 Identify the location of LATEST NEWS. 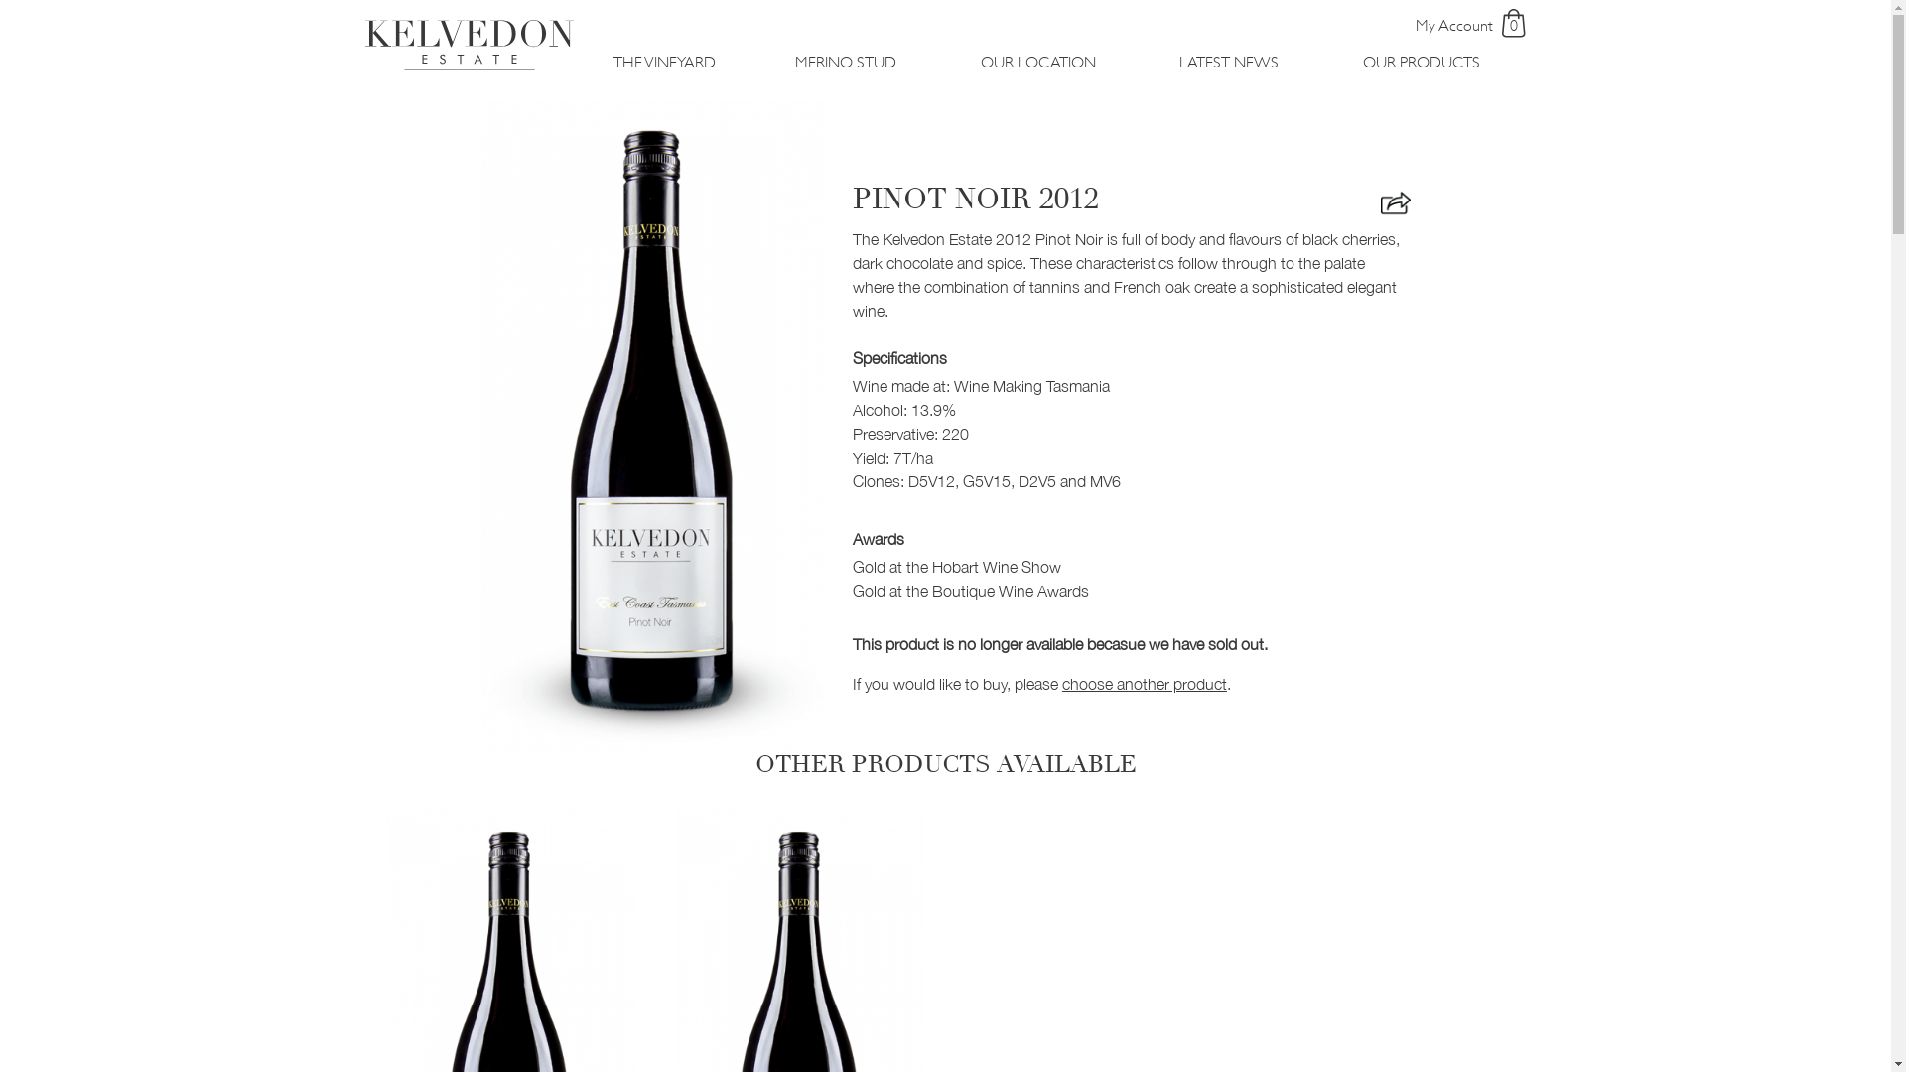
(1229, 63).